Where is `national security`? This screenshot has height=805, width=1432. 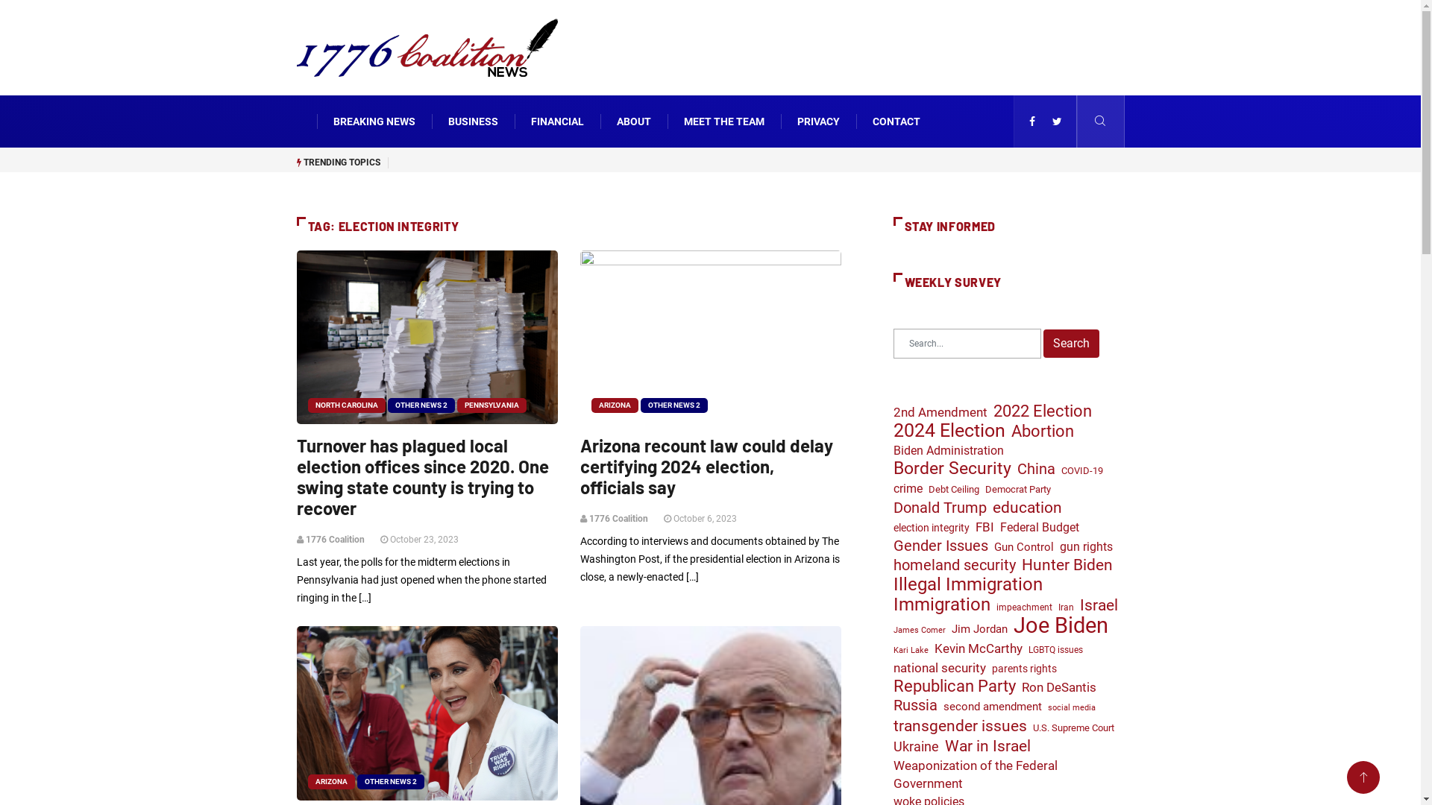
national security is located at coordinates (940, 669).